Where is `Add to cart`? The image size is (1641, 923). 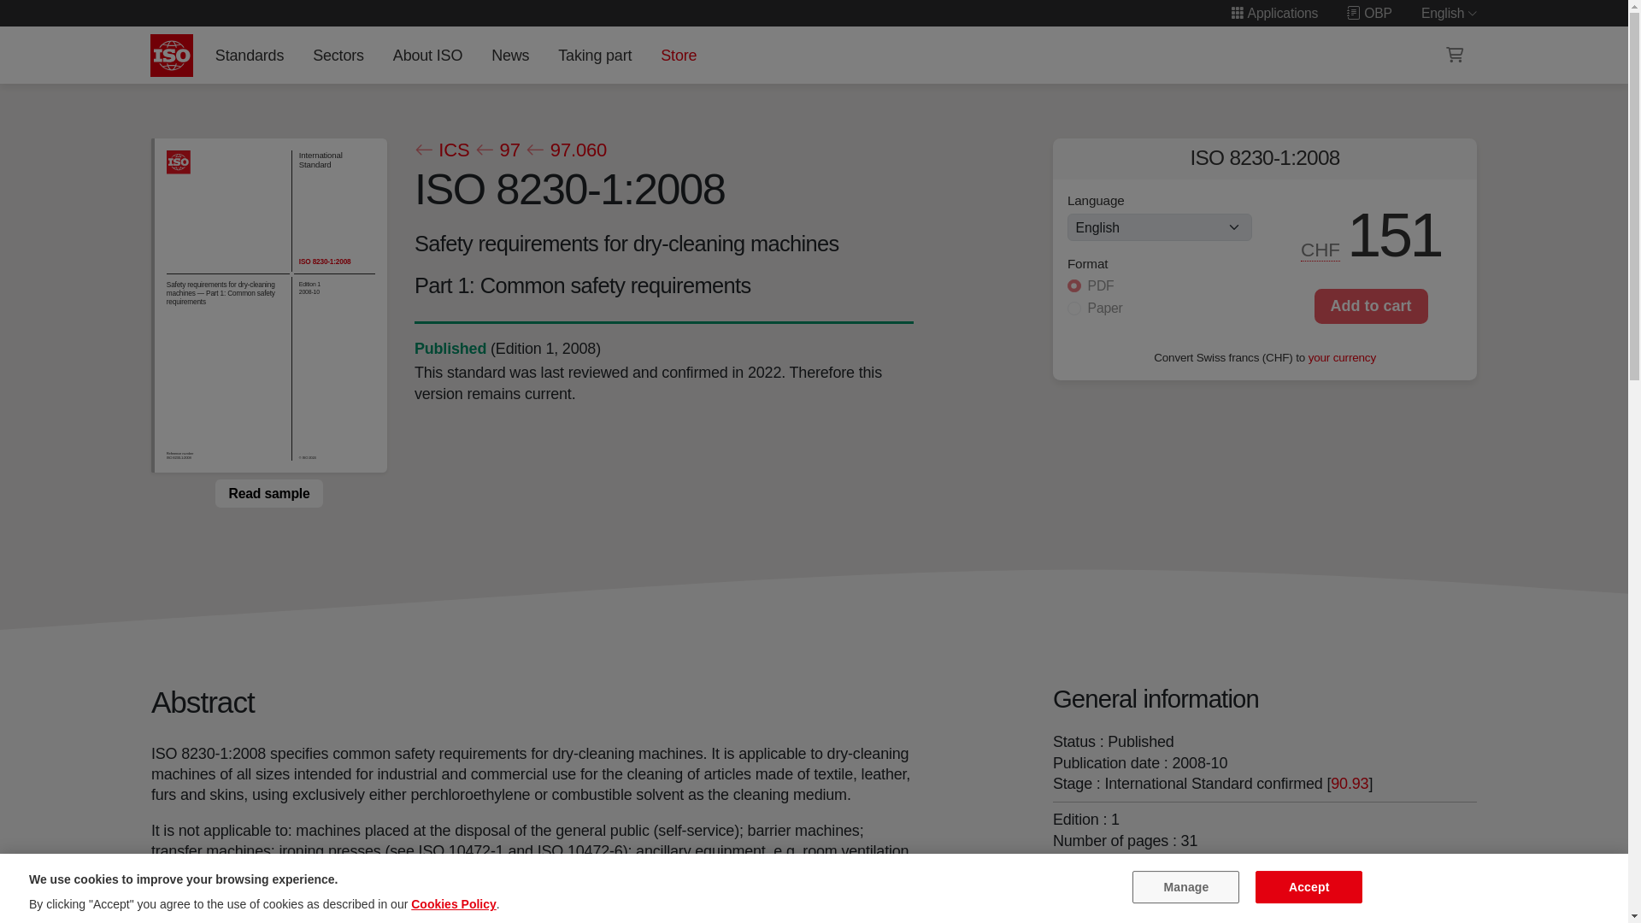
Add to cart is located at coordinates (1371, 306).